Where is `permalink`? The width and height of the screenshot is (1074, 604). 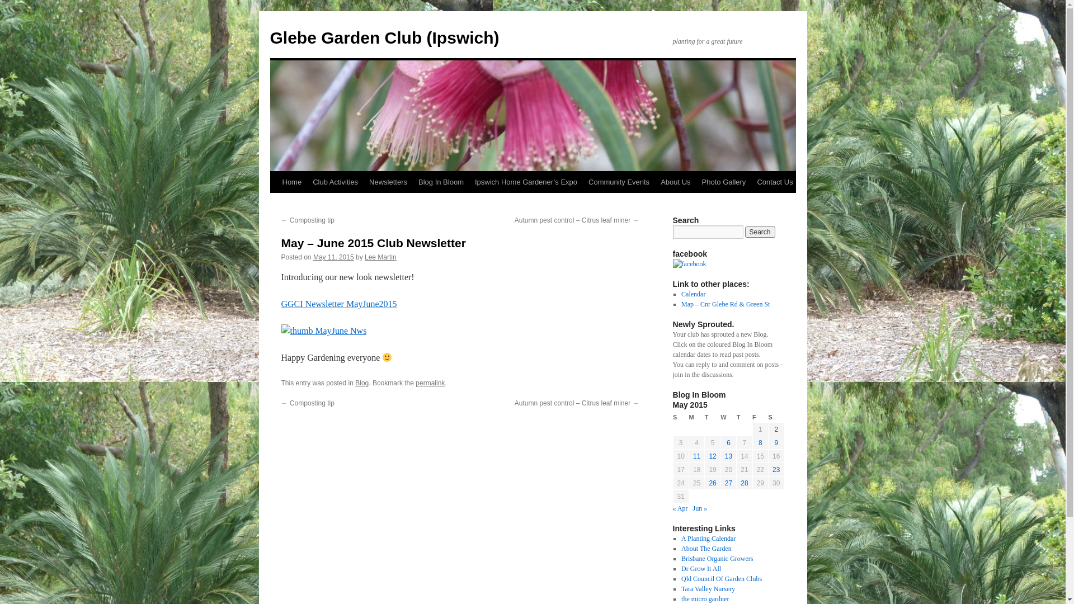
permalink is located at coordinates (430, 383).